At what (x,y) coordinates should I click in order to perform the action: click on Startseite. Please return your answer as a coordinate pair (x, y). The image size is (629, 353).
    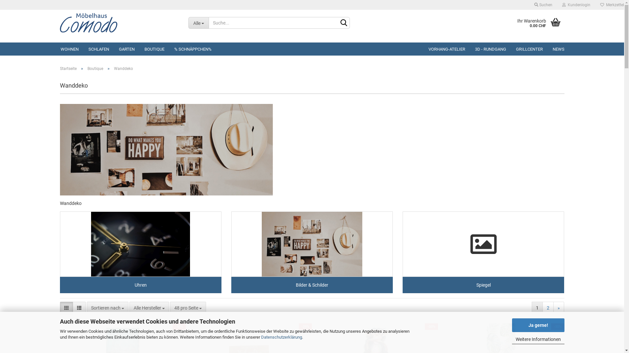
    Looking at the image, I should click on (68, 69).